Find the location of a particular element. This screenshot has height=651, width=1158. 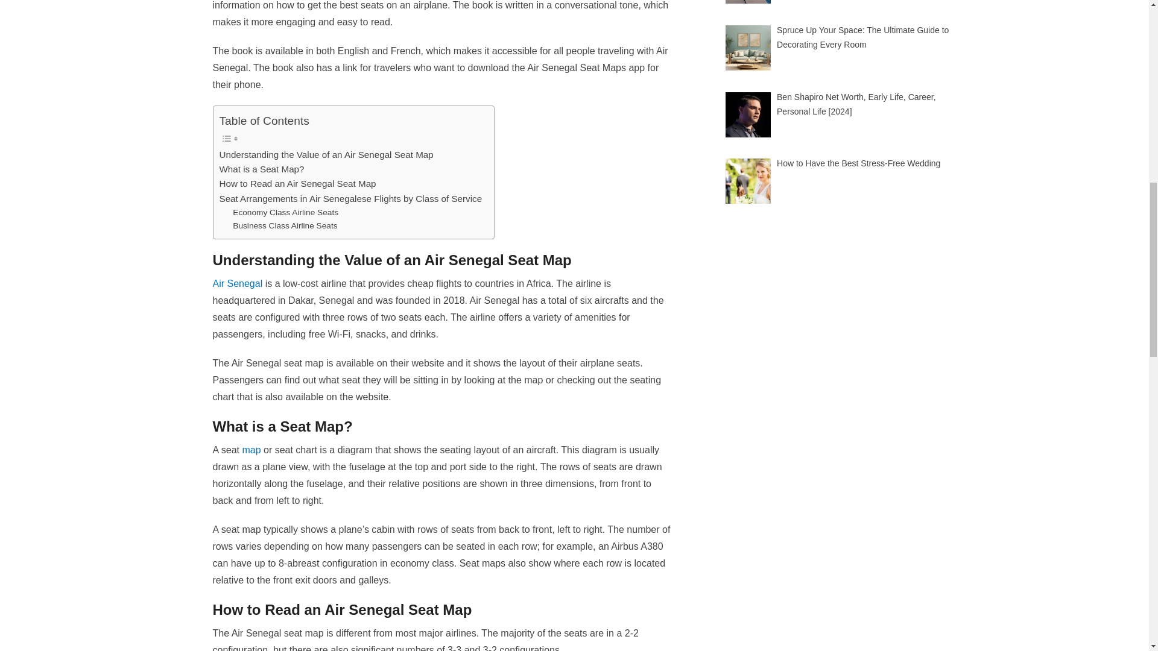

What is a Seat Map? is located at coordinates (262, 169).